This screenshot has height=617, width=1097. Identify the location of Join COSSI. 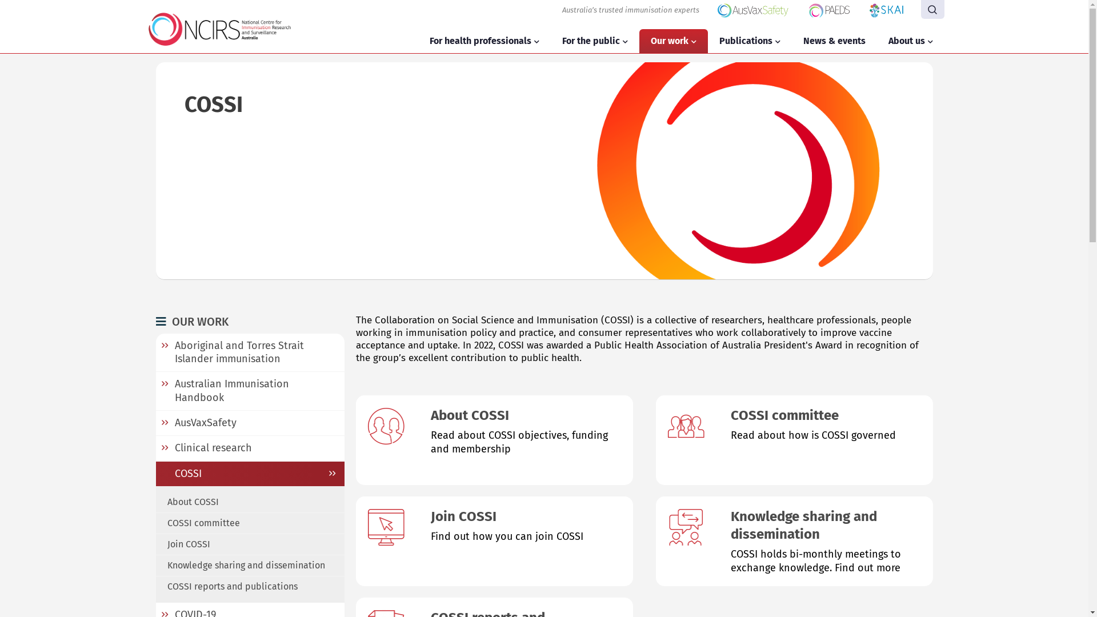
(250, 544).